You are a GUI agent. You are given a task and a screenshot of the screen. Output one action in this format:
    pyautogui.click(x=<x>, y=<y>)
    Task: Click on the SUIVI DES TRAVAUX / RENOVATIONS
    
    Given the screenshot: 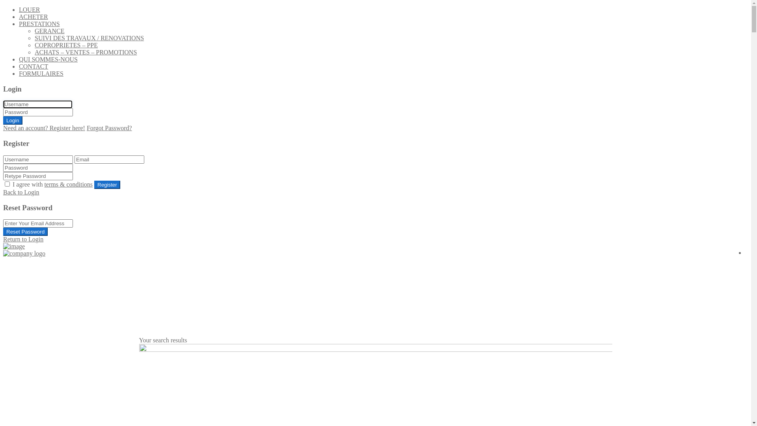 What is the action you would take?
    pyautogui.click(x=89, y=38)
    